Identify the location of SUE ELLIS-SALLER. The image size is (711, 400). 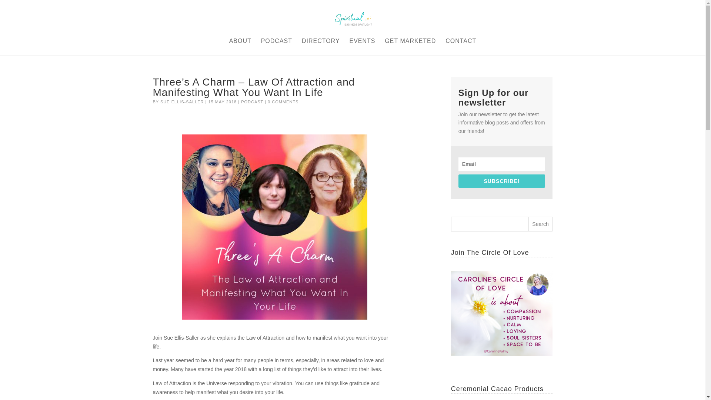
(182, 101).